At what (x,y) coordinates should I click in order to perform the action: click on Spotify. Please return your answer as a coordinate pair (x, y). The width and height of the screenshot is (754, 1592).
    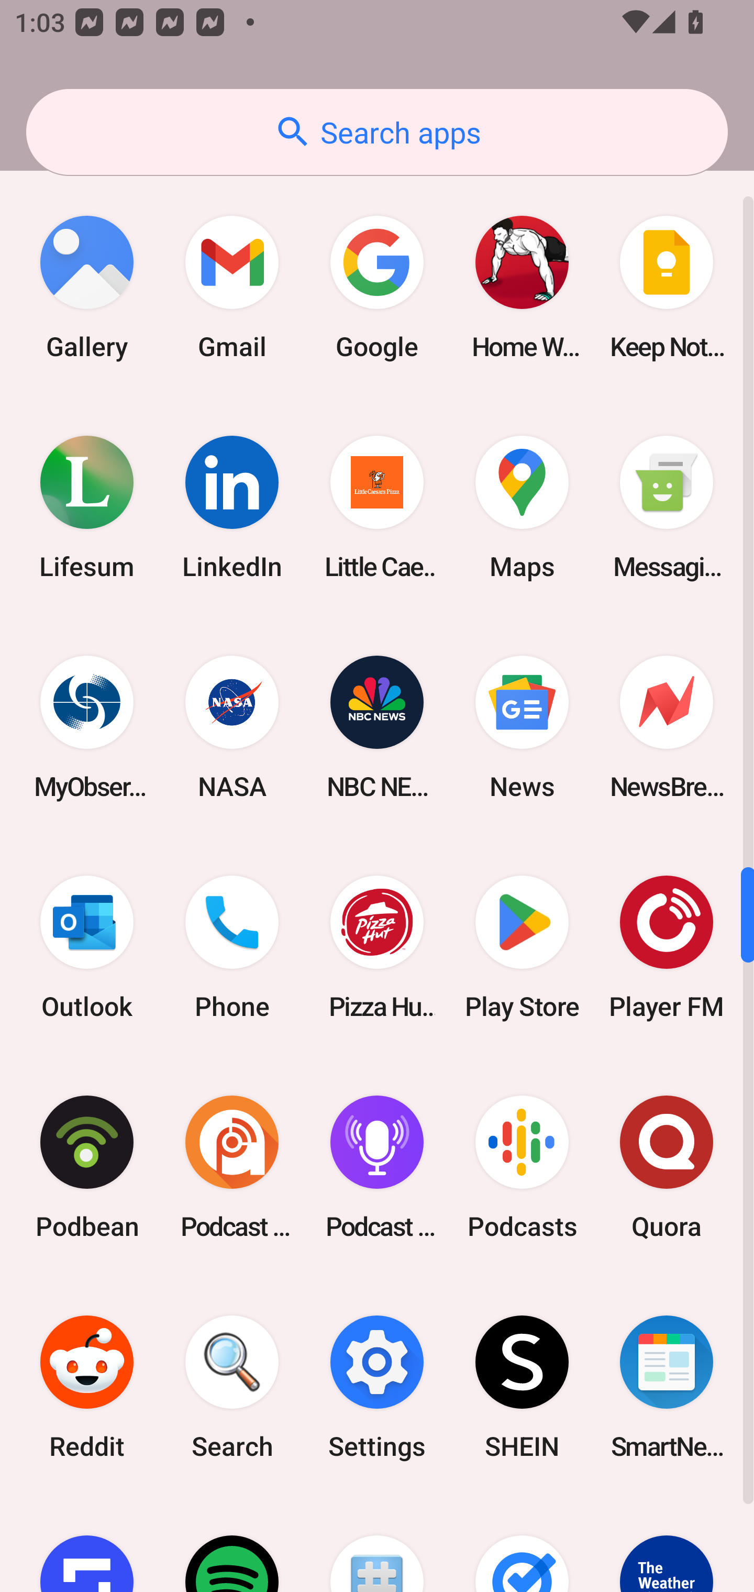
    Looking at the image, I should click on (232, 1544).